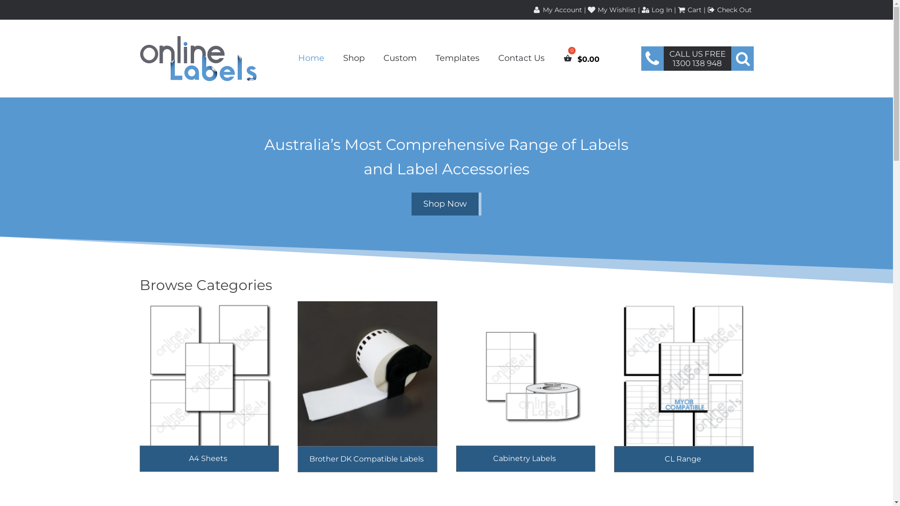 The width and height of the screenshot is (900, 506). What do you see at coordinates (446, 204) in the screenshot?
I see `Shop Now` at bounding box center [446, 204].